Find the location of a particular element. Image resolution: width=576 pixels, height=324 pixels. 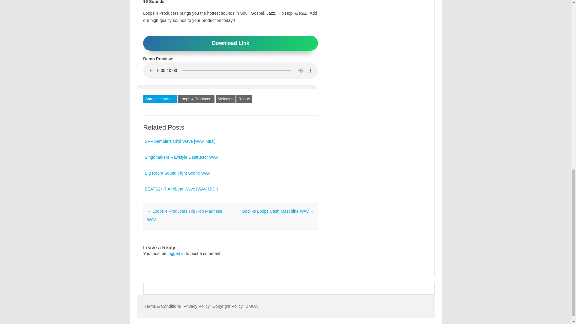

Loops 4 Producers is located at coordinates (196, 99).